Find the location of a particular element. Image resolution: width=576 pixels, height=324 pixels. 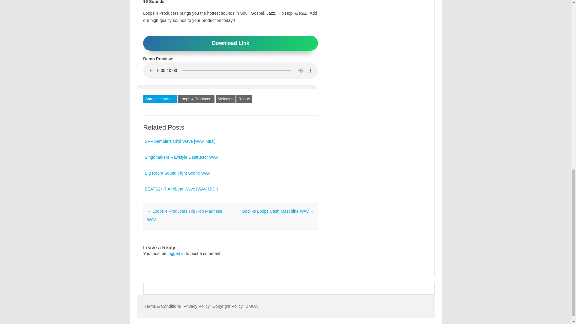

Loops 4 Producers is located at coordinates (196, 99).